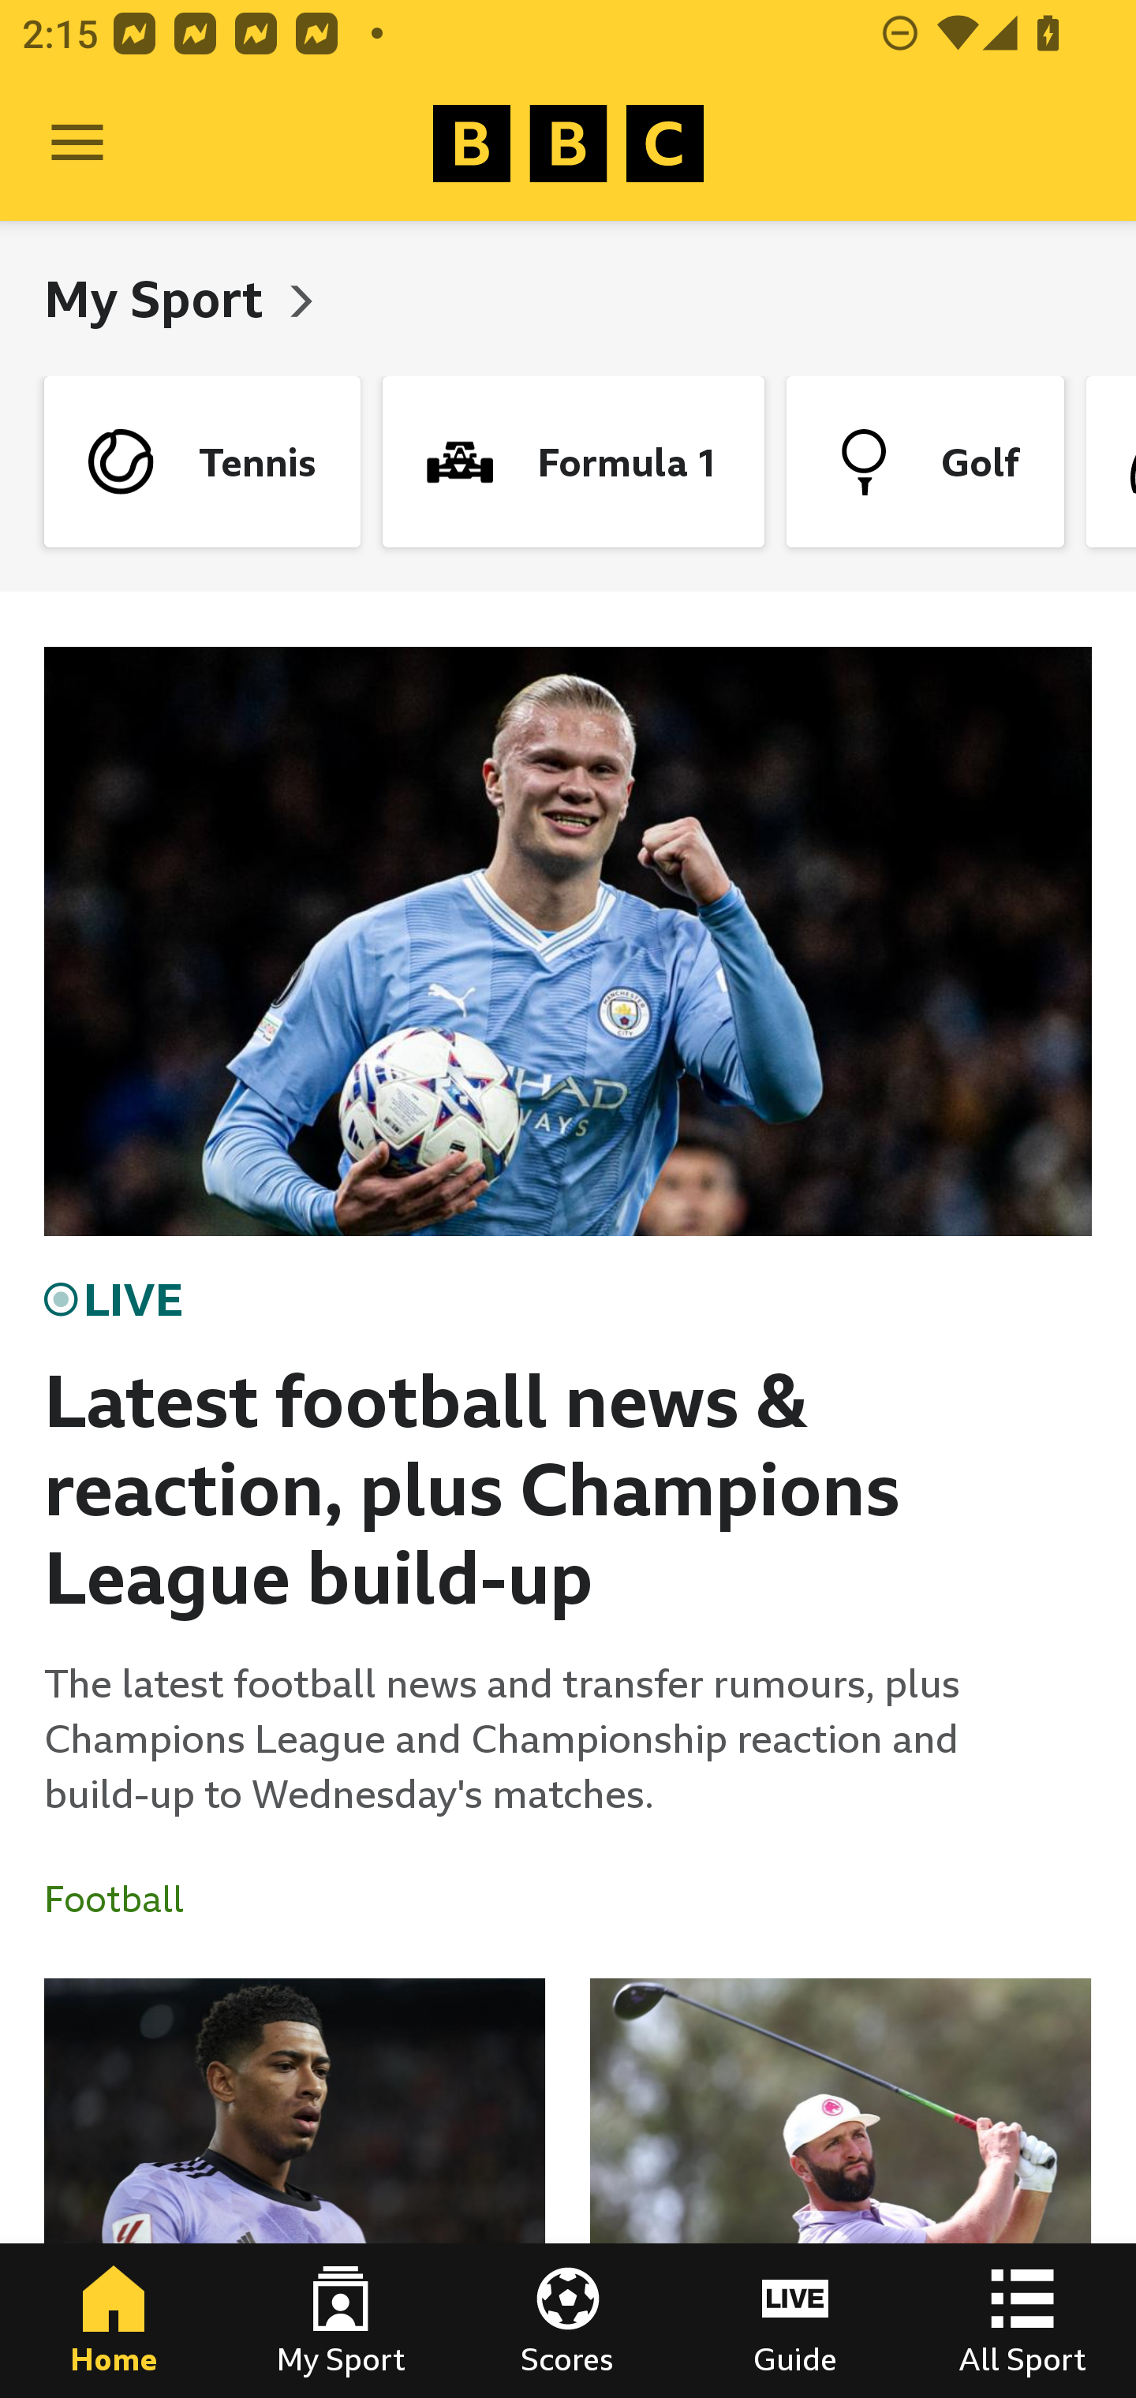 Image resolution: width=1136 pixels, height=2398 pixels. What do you see at coordinates (159, 298) in the screenshot?
I see `My Sport` at bounding box center [159, 298].